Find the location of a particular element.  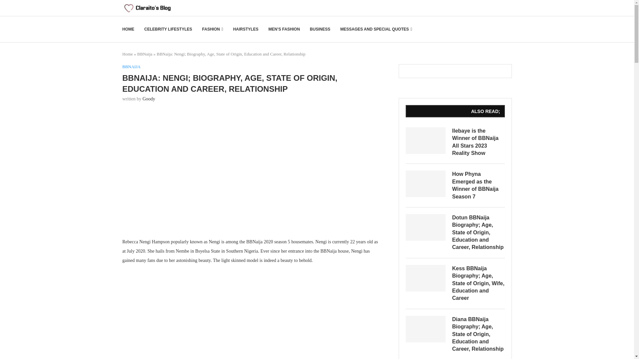

BBNaija: Nengi is located at coordinates (252, 169).